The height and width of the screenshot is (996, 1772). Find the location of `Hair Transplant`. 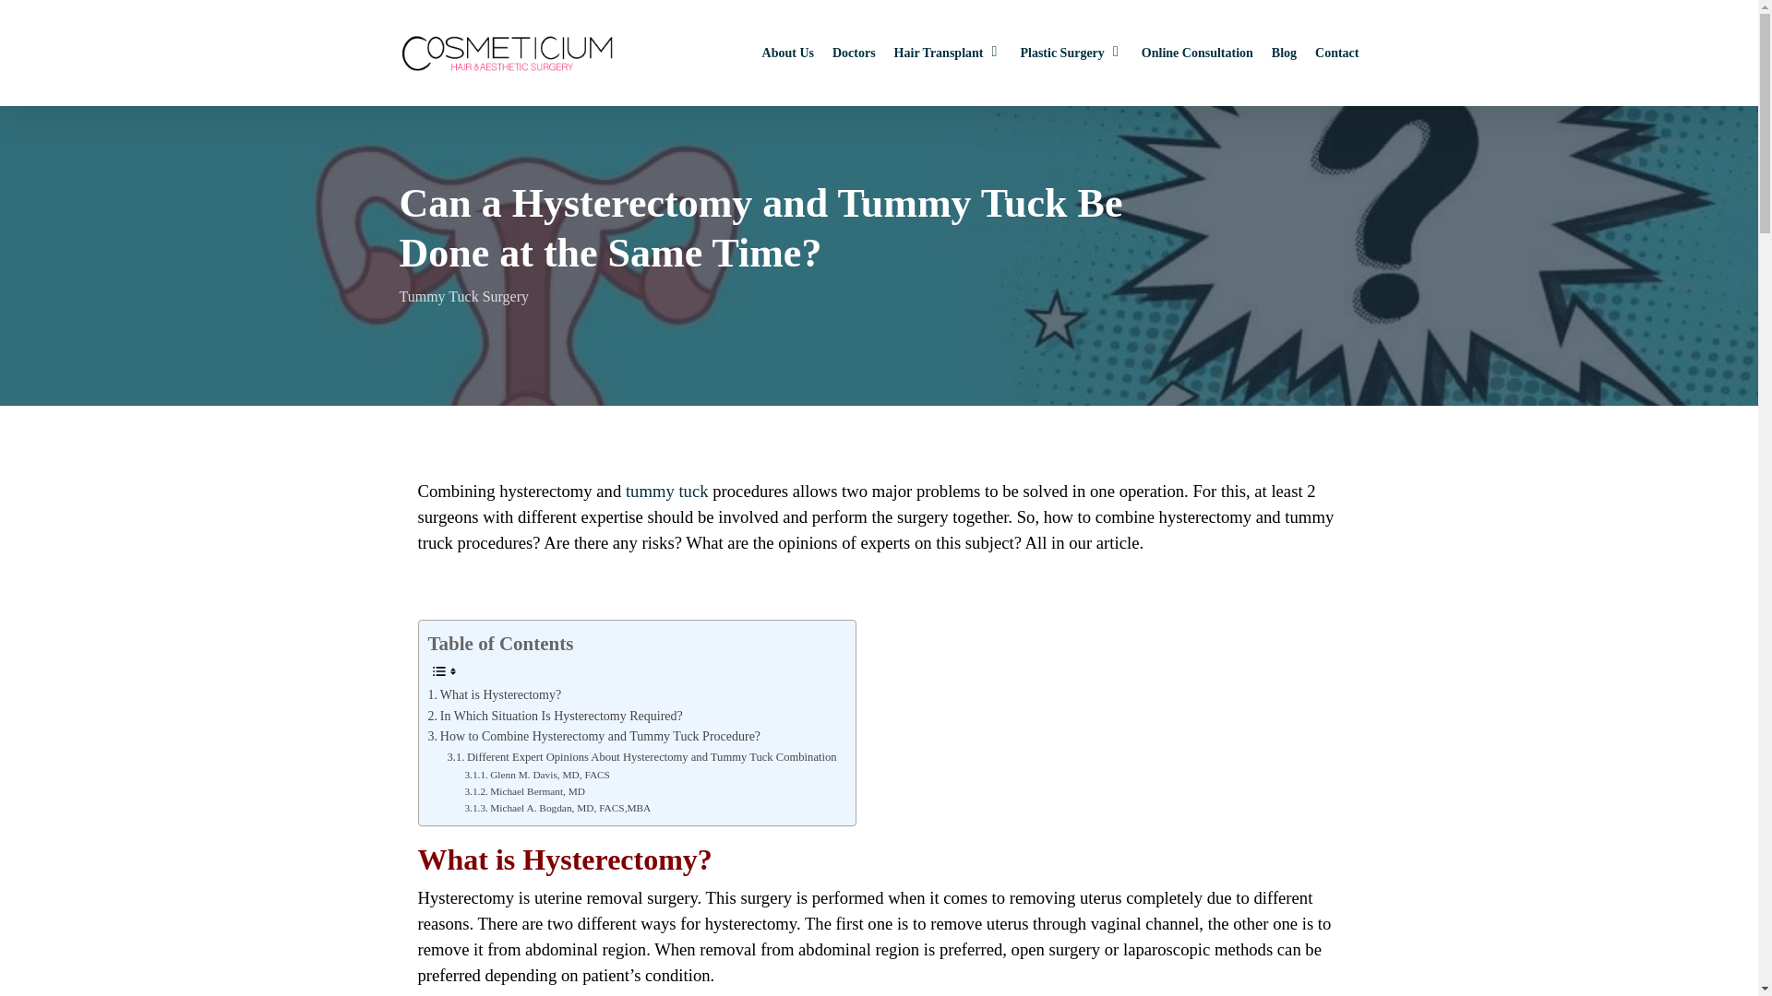

Hair Transplant is located at coordinates (949, 53).